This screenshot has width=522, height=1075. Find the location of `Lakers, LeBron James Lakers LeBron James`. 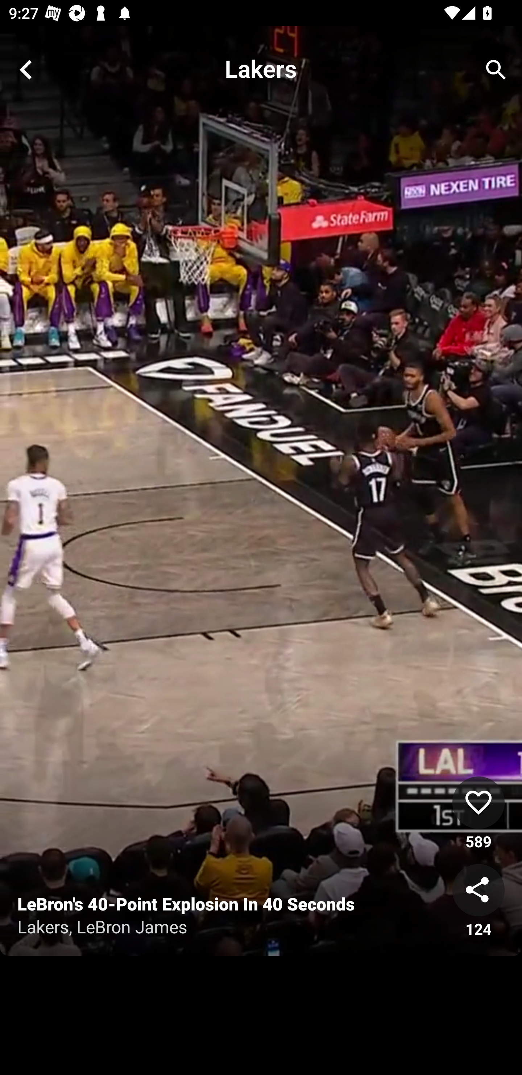

Lakers, LeBron James Lakers LeBron James is located at coordinates (226, 926).